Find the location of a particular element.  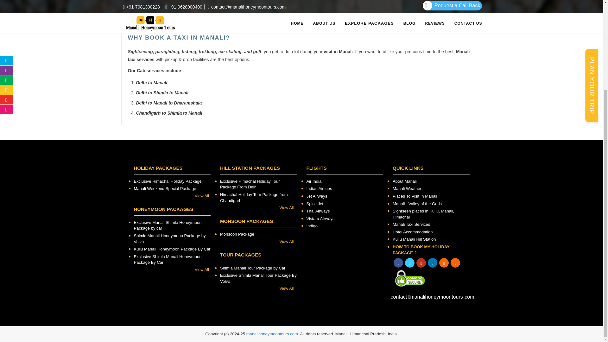

Exclusive Himachal Holiday Package is located at coordinates (172, 181).